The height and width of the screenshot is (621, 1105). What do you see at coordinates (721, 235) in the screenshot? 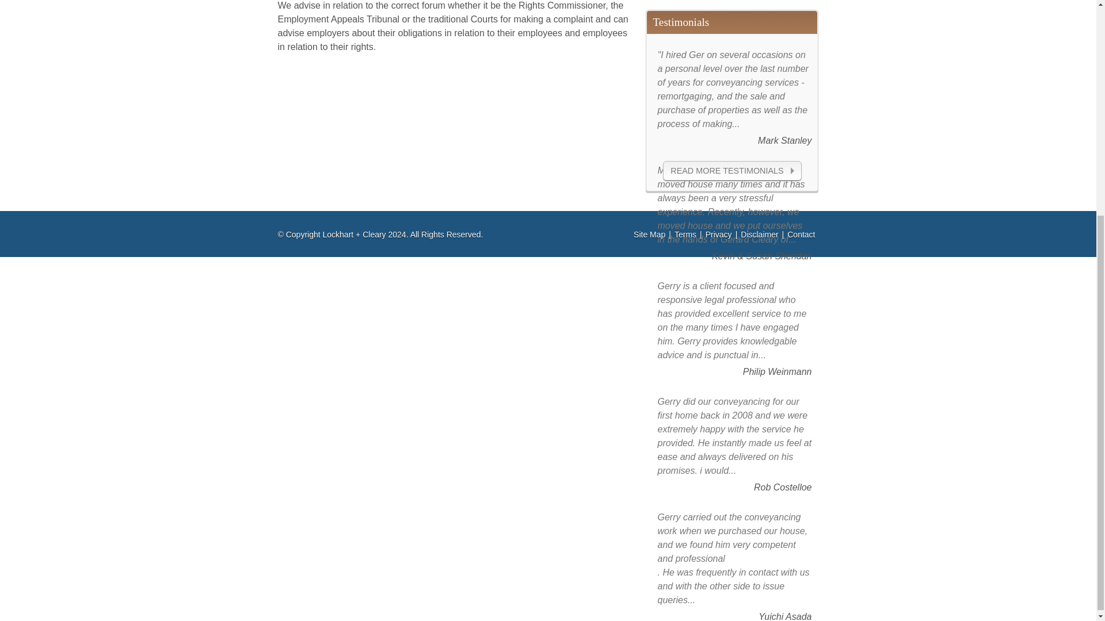
I see `Privacy` at bounding box center [721, 235].